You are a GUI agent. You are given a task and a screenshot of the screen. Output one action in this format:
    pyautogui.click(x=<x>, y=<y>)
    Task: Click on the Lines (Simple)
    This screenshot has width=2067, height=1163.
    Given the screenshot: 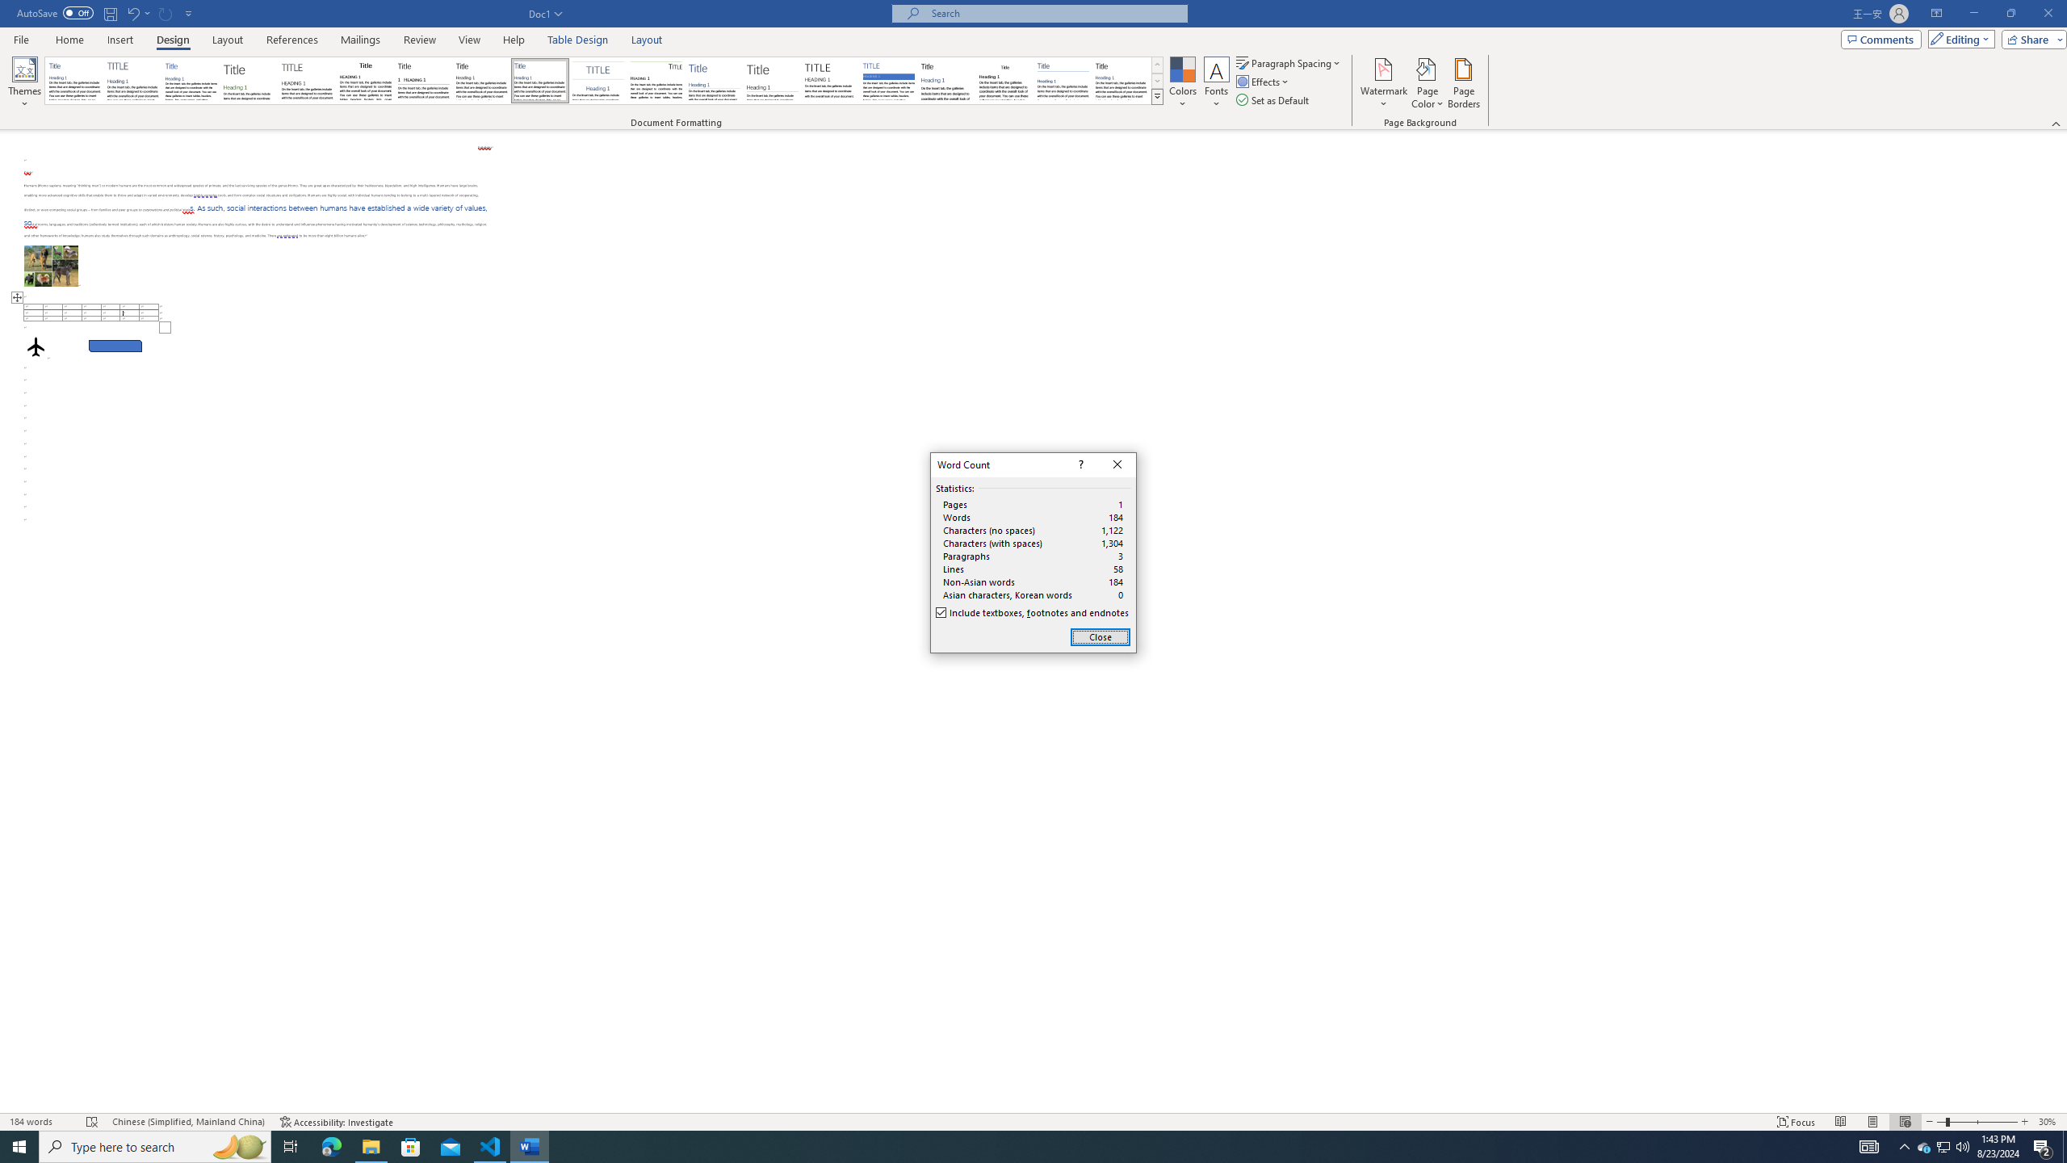 What is the action you would take?
    pyautogui.click(x=715, y=81)
    